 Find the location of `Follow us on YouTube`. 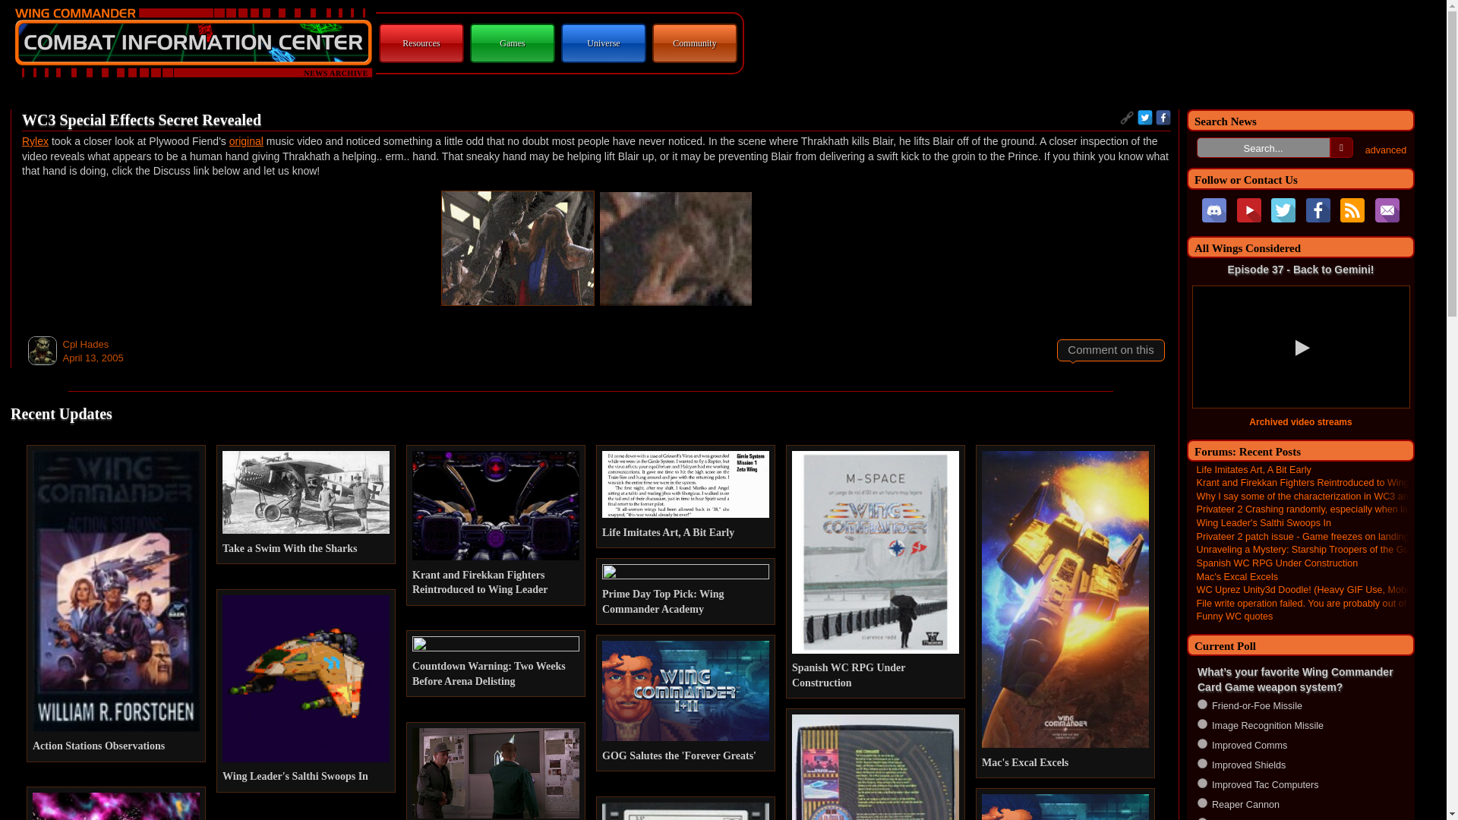

Follow us on YouTube is located at coordinates (1248, 210).